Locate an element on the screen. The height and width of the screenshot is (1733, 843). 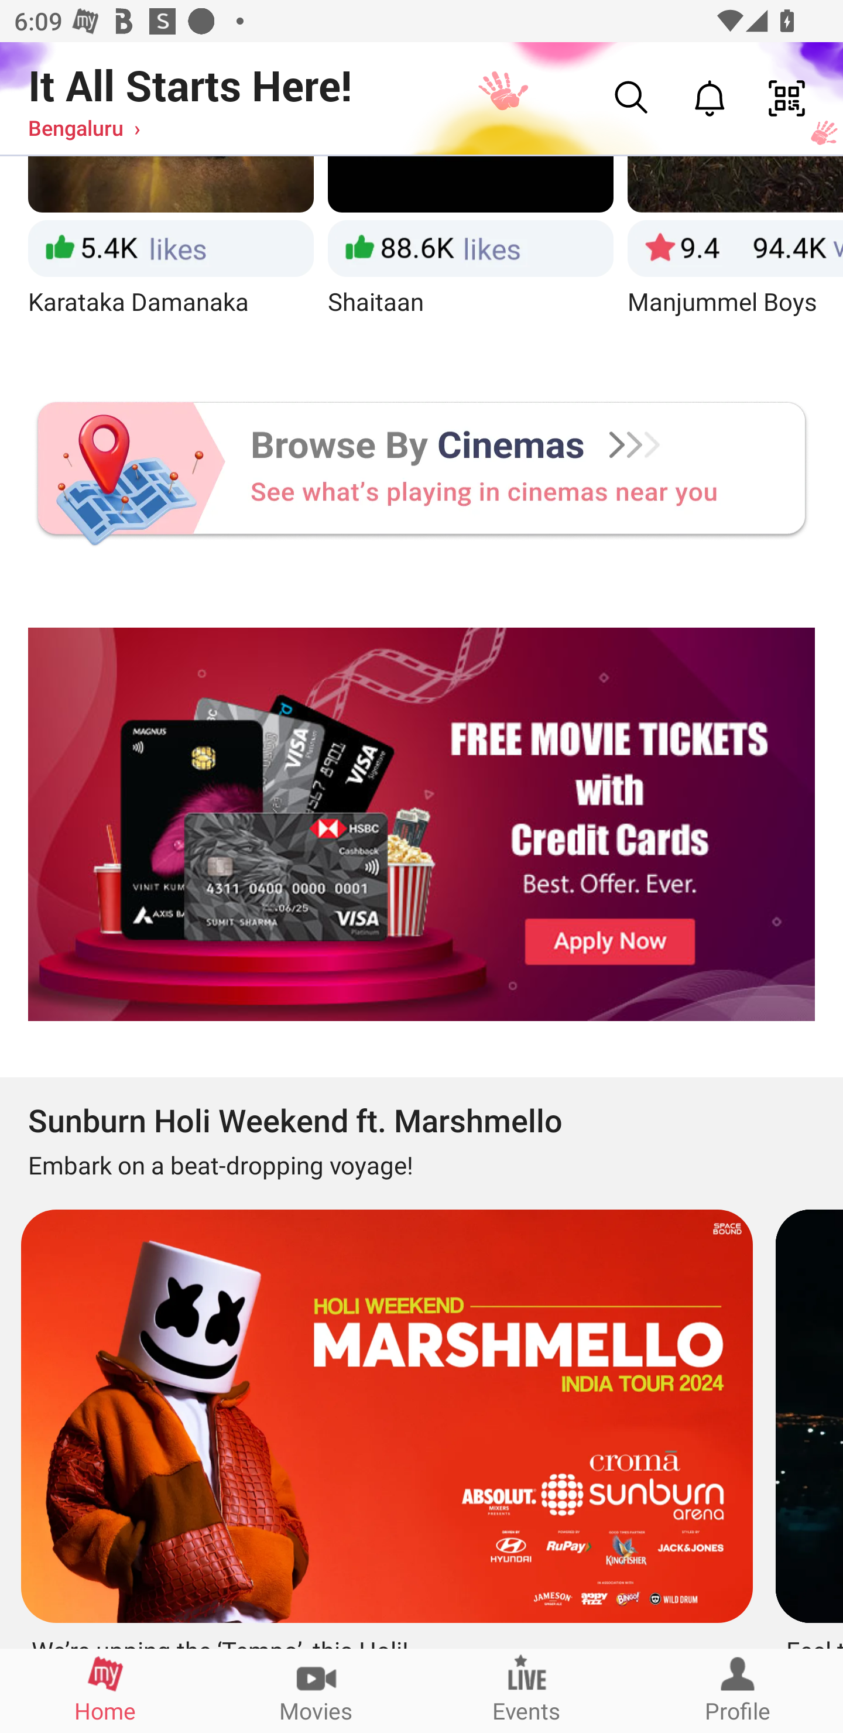
Bengaluru  › is located at coordinates (84, 127).